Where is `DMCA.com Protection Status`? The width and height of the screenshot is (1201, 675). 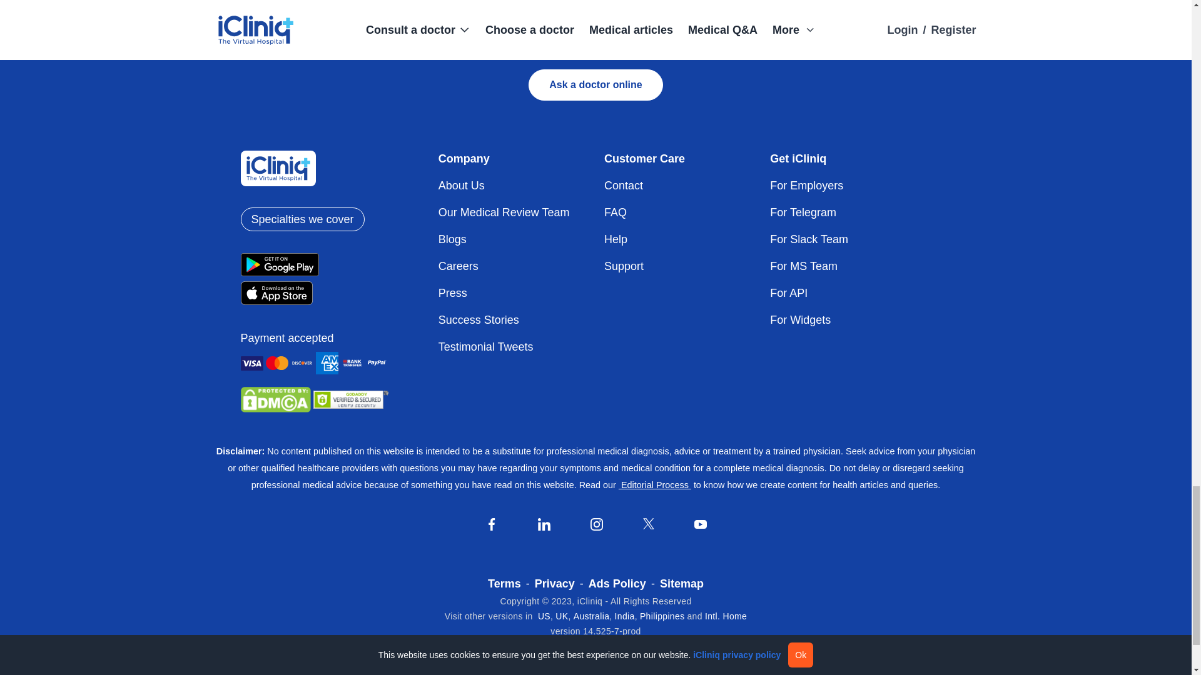 DMCA.com Protection Status is located at coordinates (275, 399).